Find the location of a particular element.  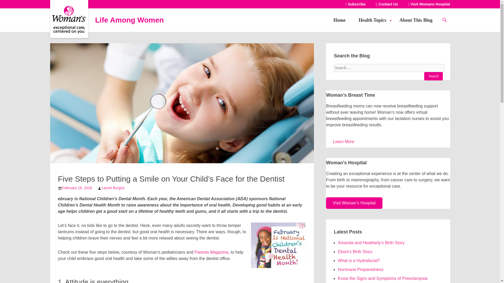

About This Blog is located at coordinates (416, 20).